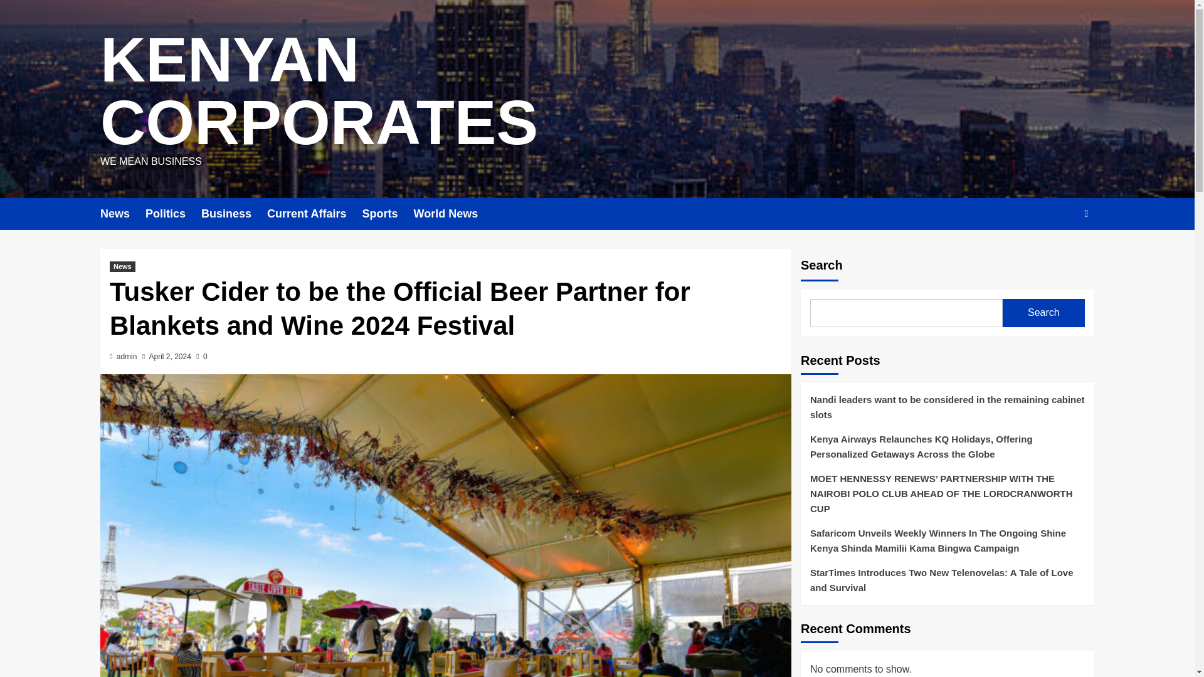 The width and height of the screenshot is (1204, 677). What do you see at coordinates (453, 214) in the screenshot?
I see `World News` at bounding box center [453, 214].